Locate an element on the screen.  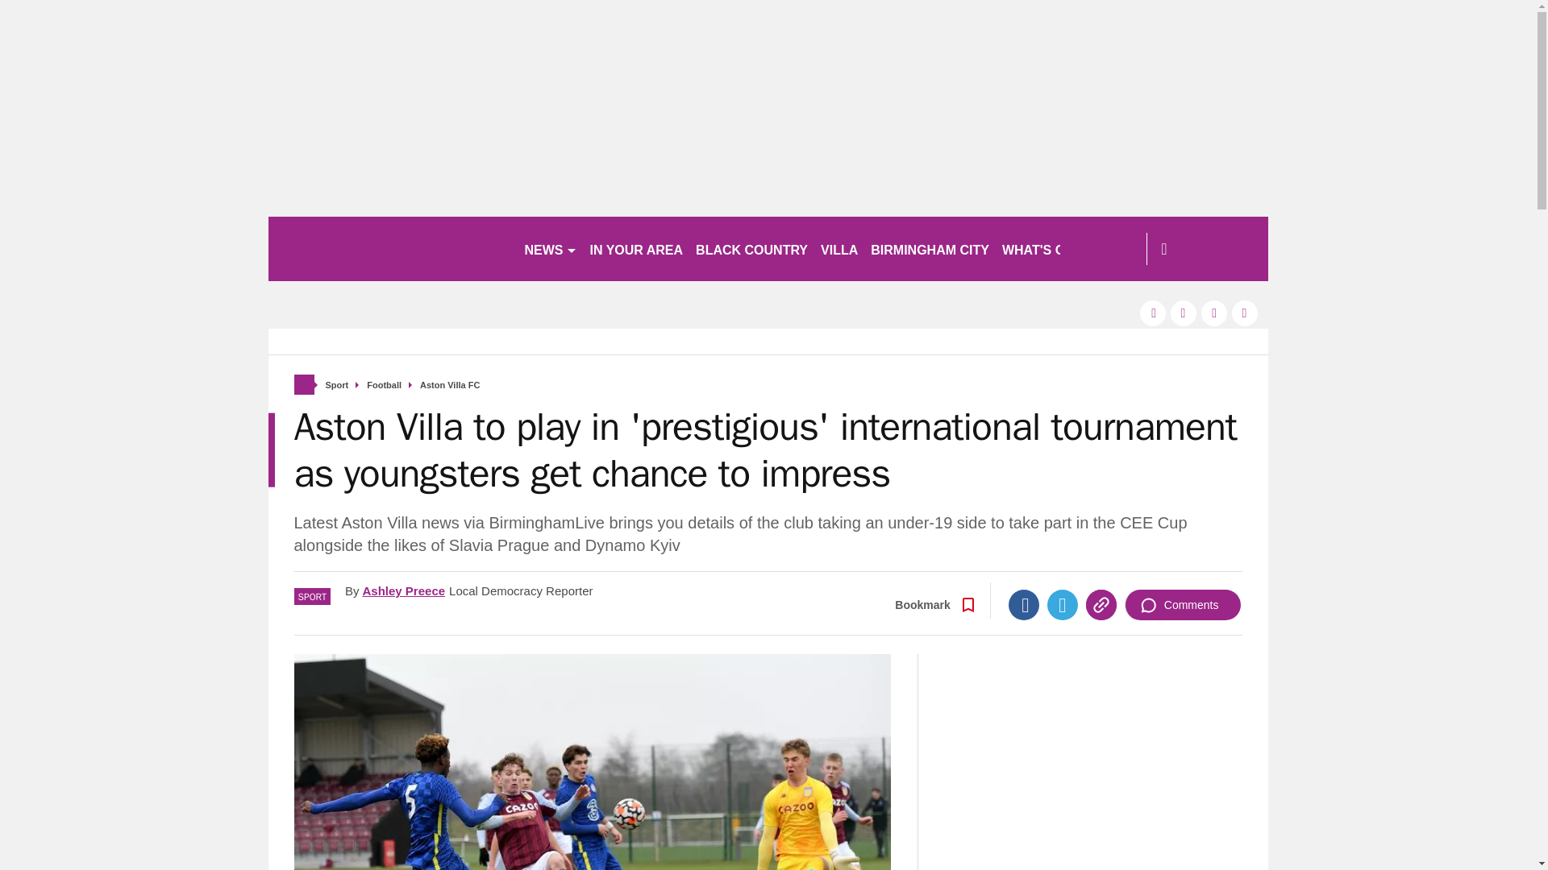
twitter is located at coordinates (1184, 313).